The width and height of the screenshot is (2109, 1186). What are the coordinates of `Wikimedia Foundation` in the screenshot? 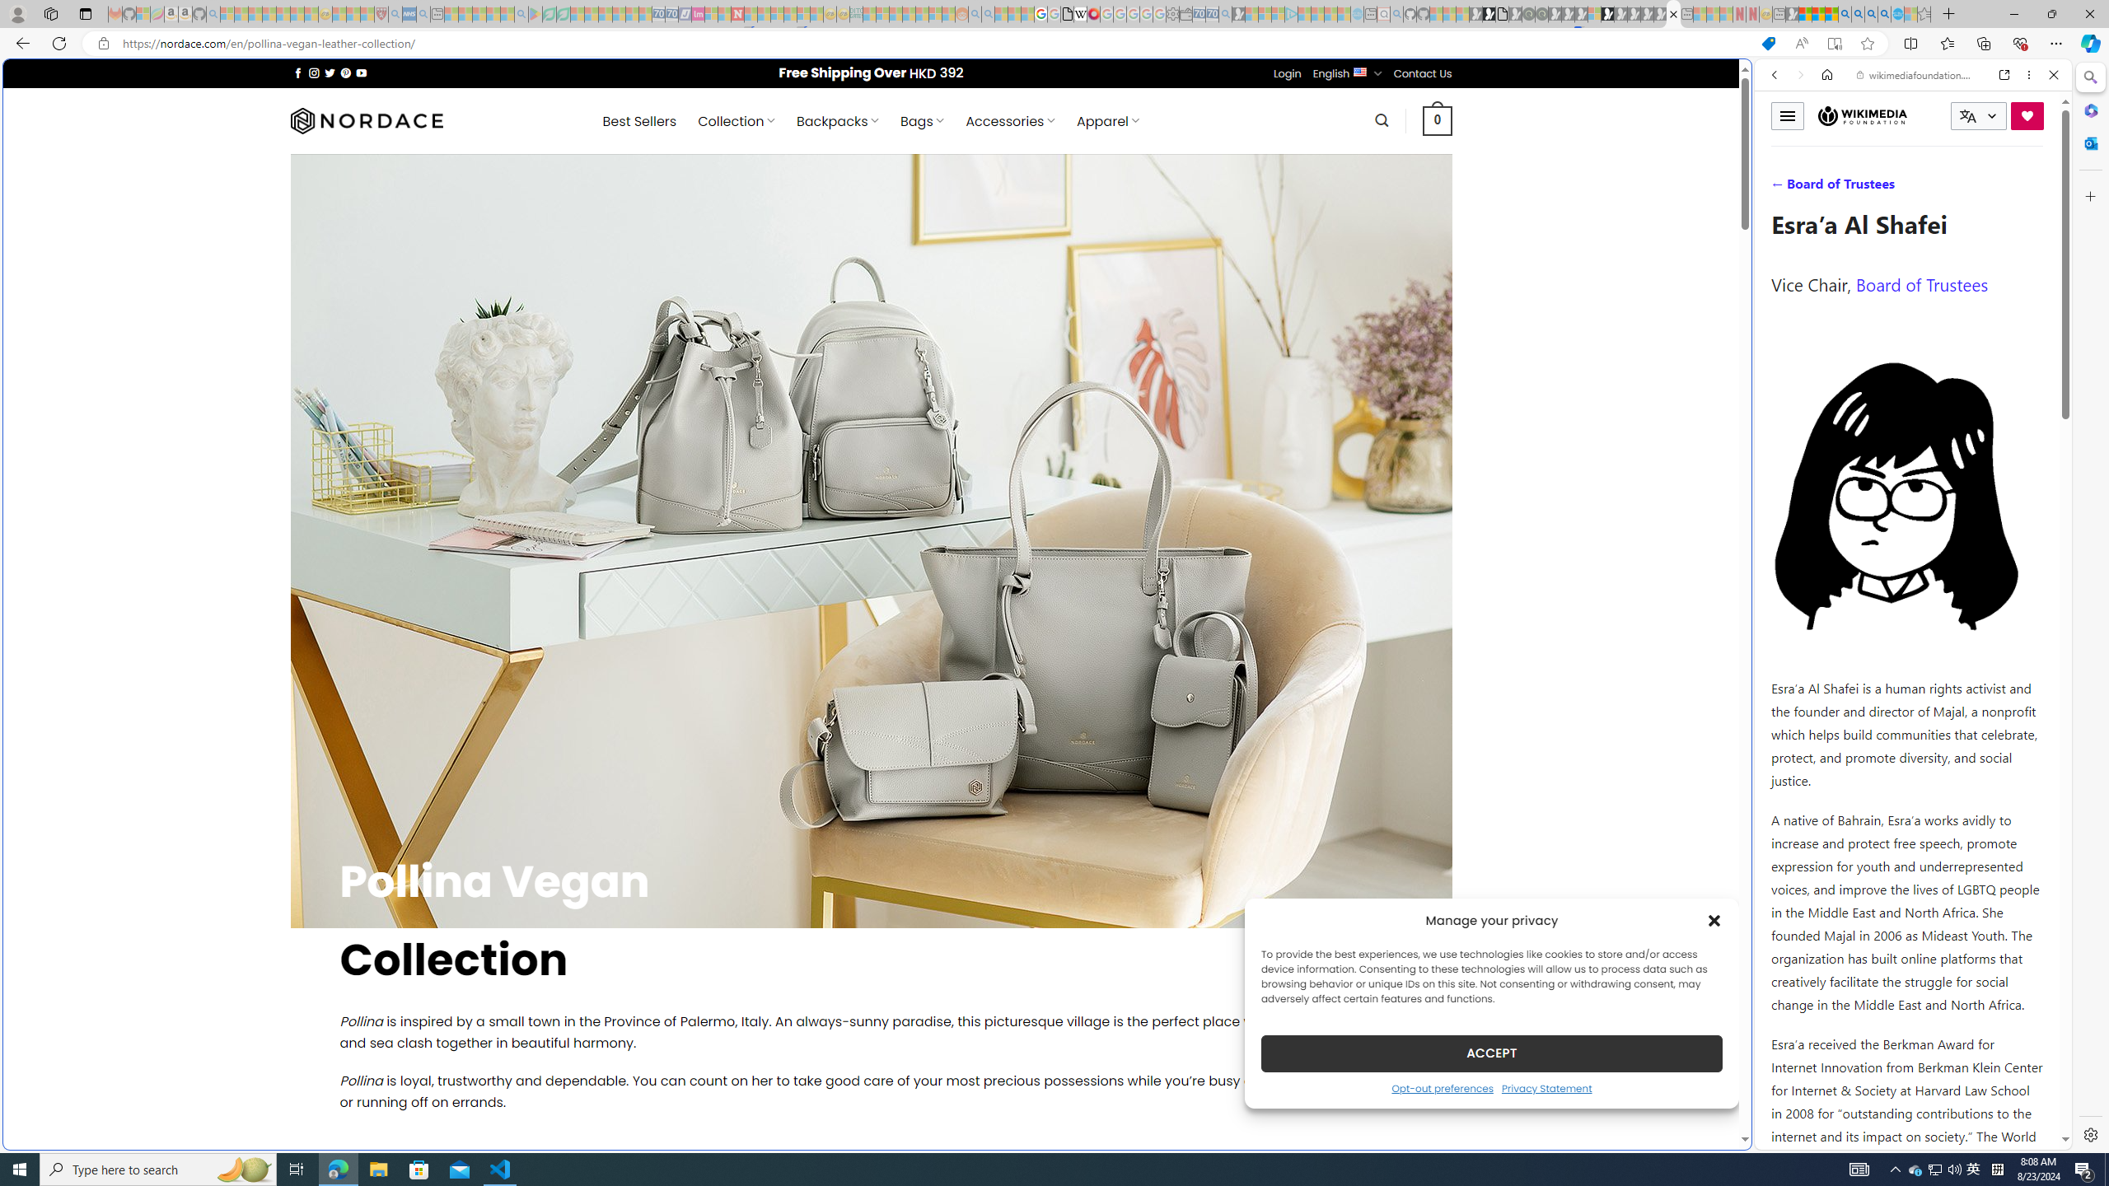 It's located at (1862, 115).